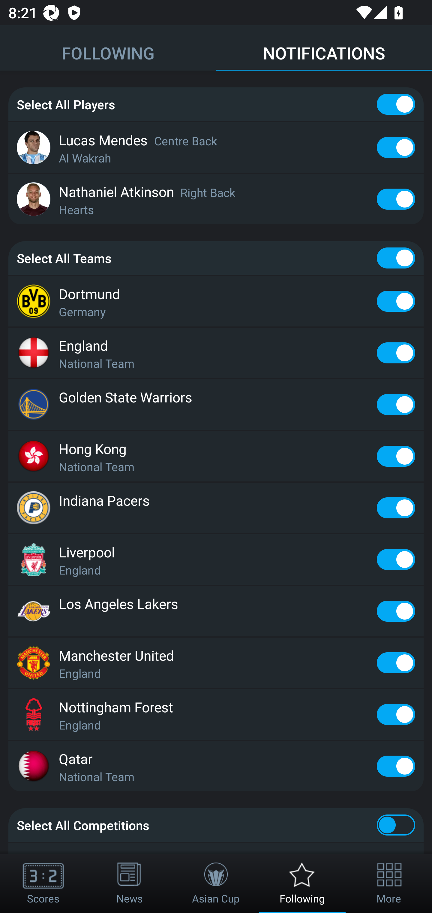  Describe the element at coordinates (216, 147) in the screenshot. I see `Lucas Mendes Centre Back Al Wakrah` at that location.